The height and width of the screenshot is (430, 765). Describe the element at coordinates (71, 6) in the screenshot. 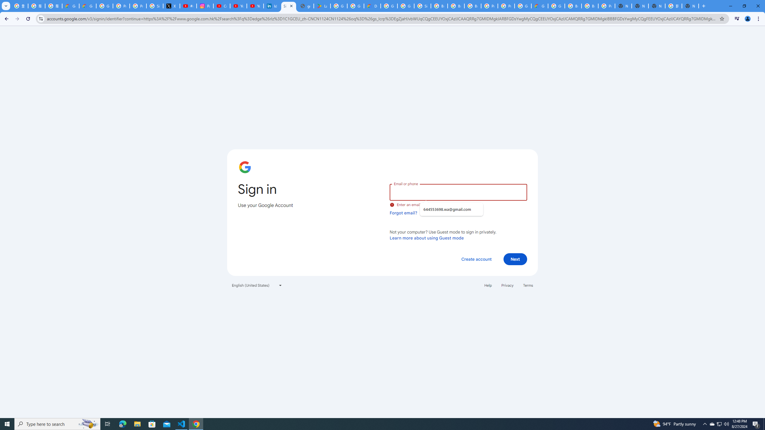

I see `Google Cloud Privacy Notice` at that location.